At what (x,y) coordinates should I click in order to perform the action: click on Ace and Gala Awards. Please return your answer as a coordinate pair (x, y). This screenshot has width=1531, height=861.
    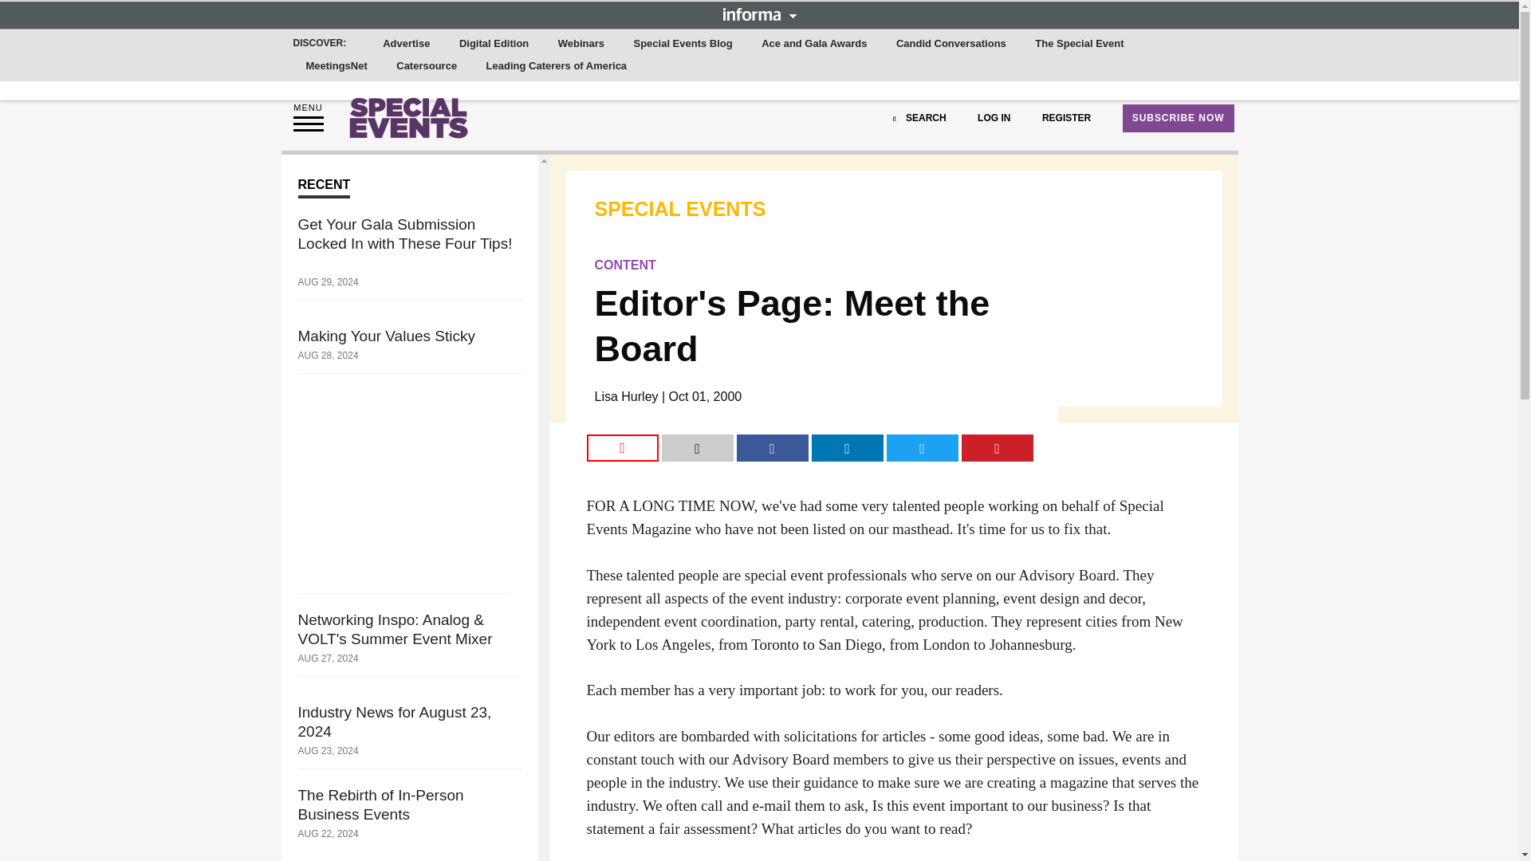
    Looking at the image, I should click on (813, 44).